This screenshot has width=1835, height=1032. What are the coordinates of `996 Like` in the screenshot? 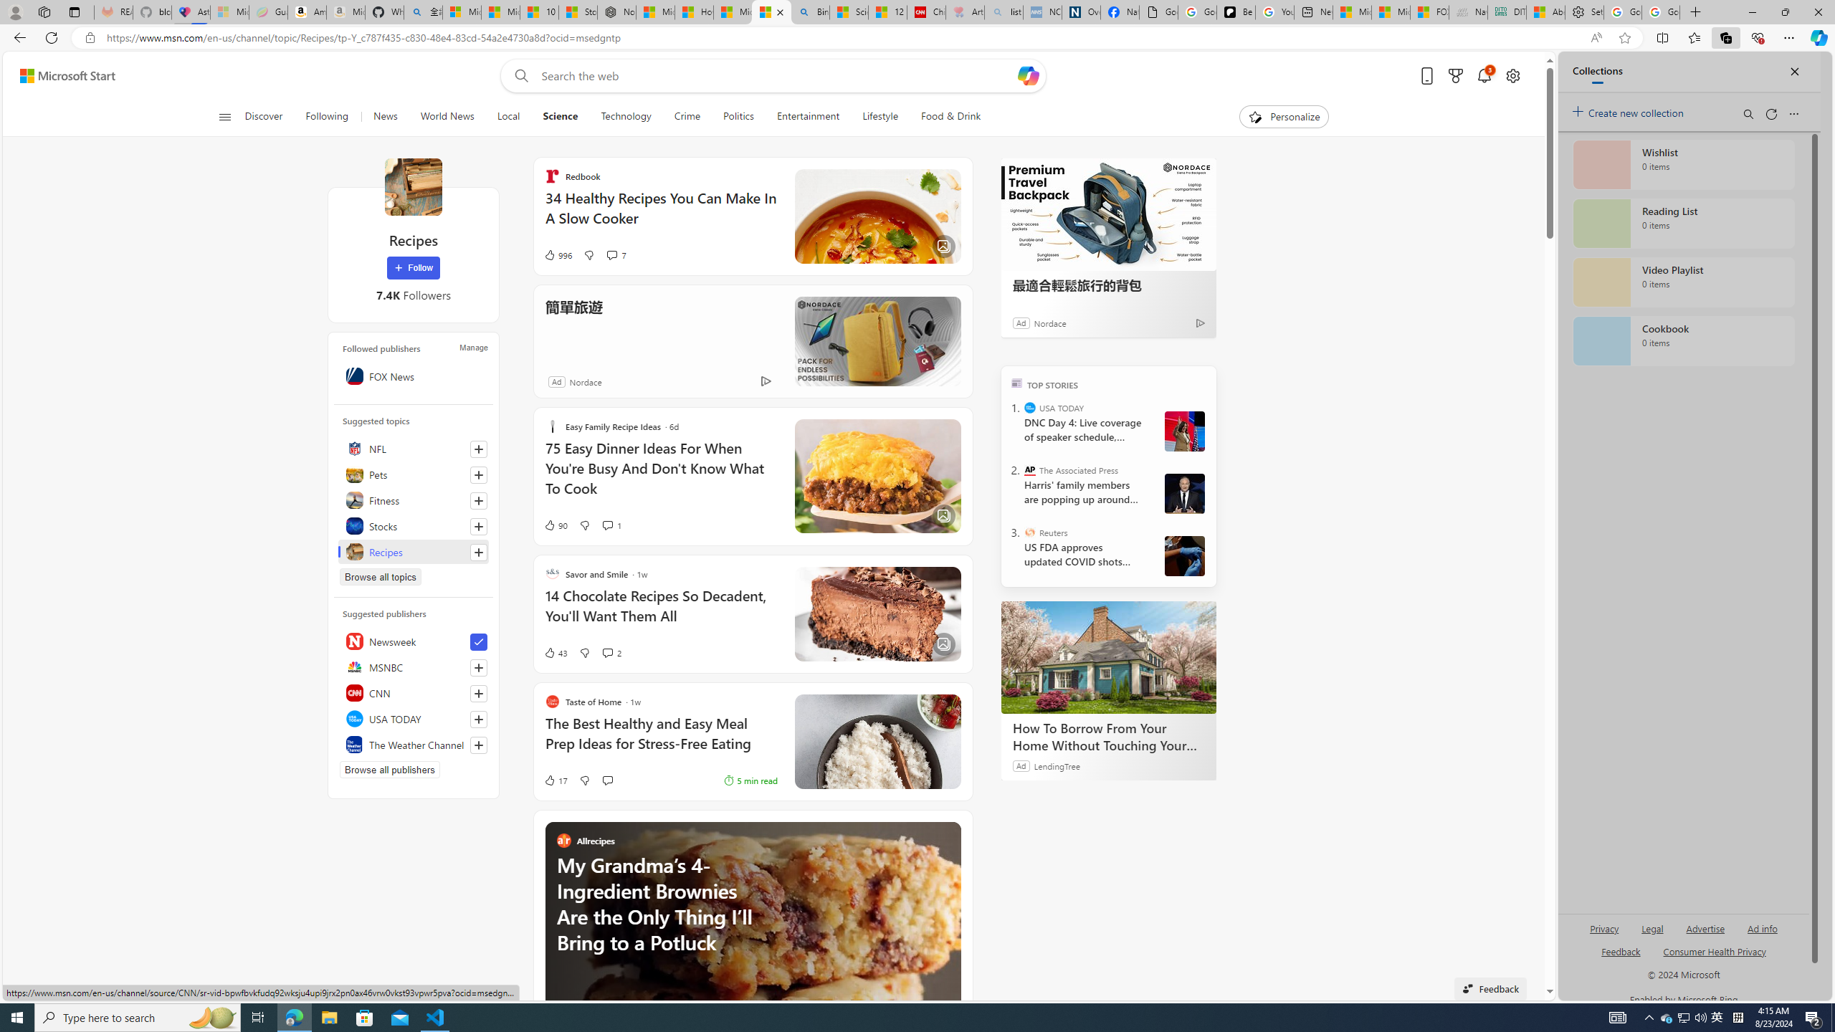 It's located at (558, 255).